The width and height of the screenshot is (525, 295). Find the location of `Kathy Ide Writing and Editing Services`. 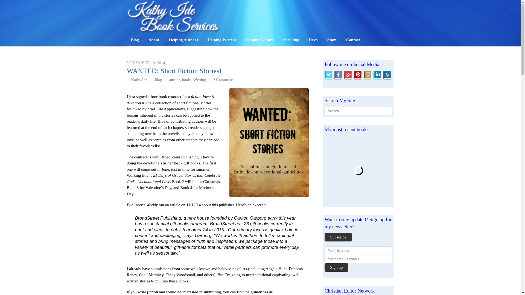

Kathy Ide Writing and Editing Services is located at coordinates (174, 31).